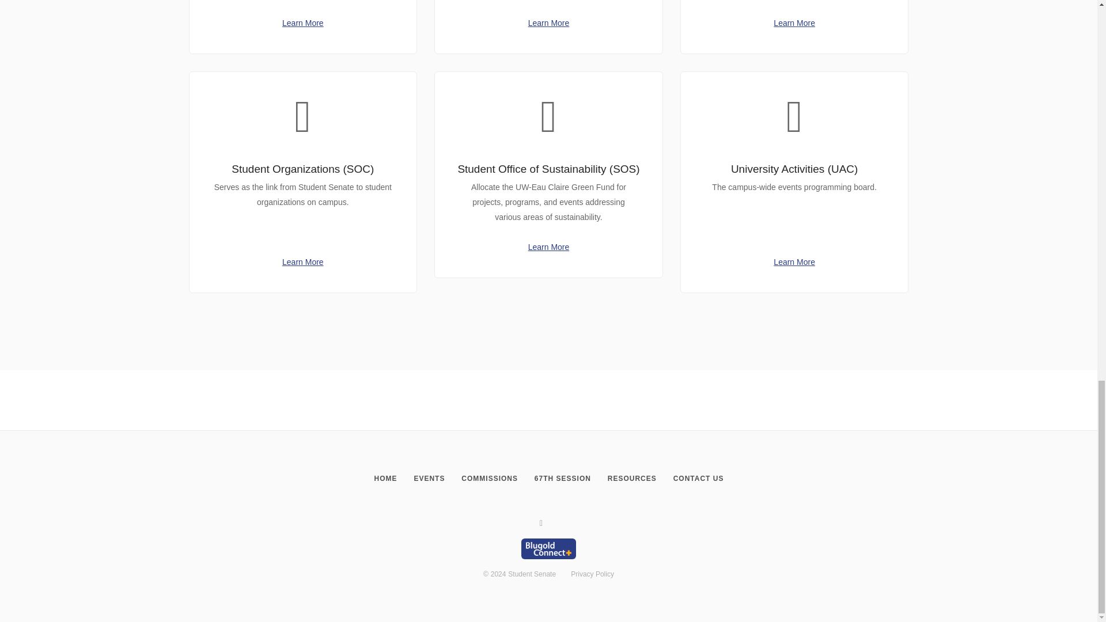  Describe the element at coordinates (562, 478) in the screenshot. I see `67TH SESSION` at that location.